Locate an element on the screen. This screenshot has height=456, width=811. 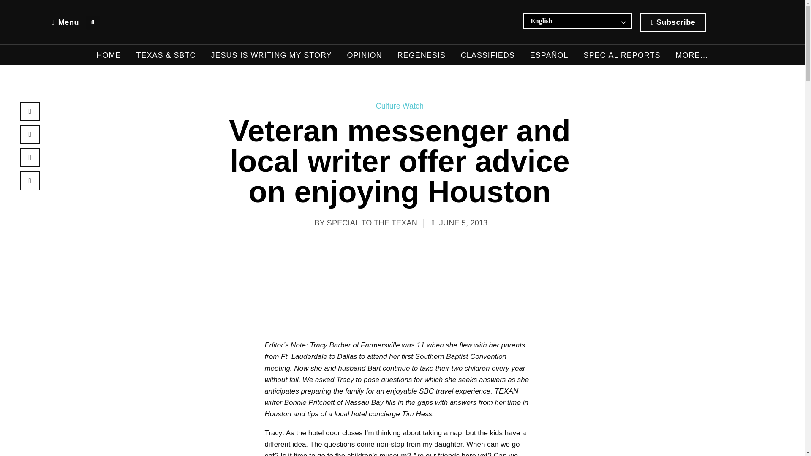
JESUS IS WRITING MY STORY is located at coordinates (271, 55).